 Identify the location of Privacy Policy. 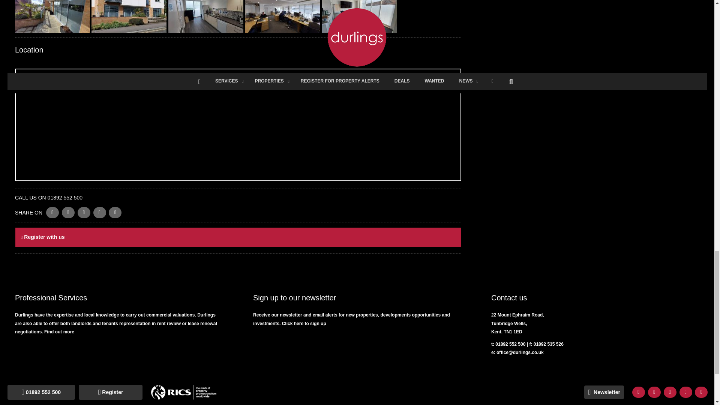
(114, 394).